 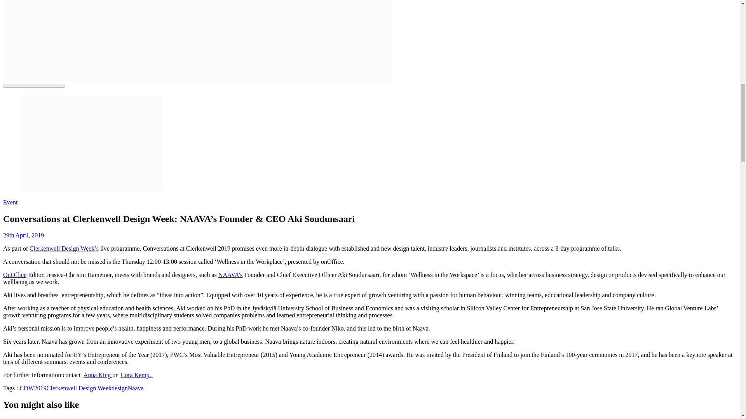 What do you see at coordinates (98, 375) in the screenshot?
I see `Anna King ` at bounding box center [98, 375].